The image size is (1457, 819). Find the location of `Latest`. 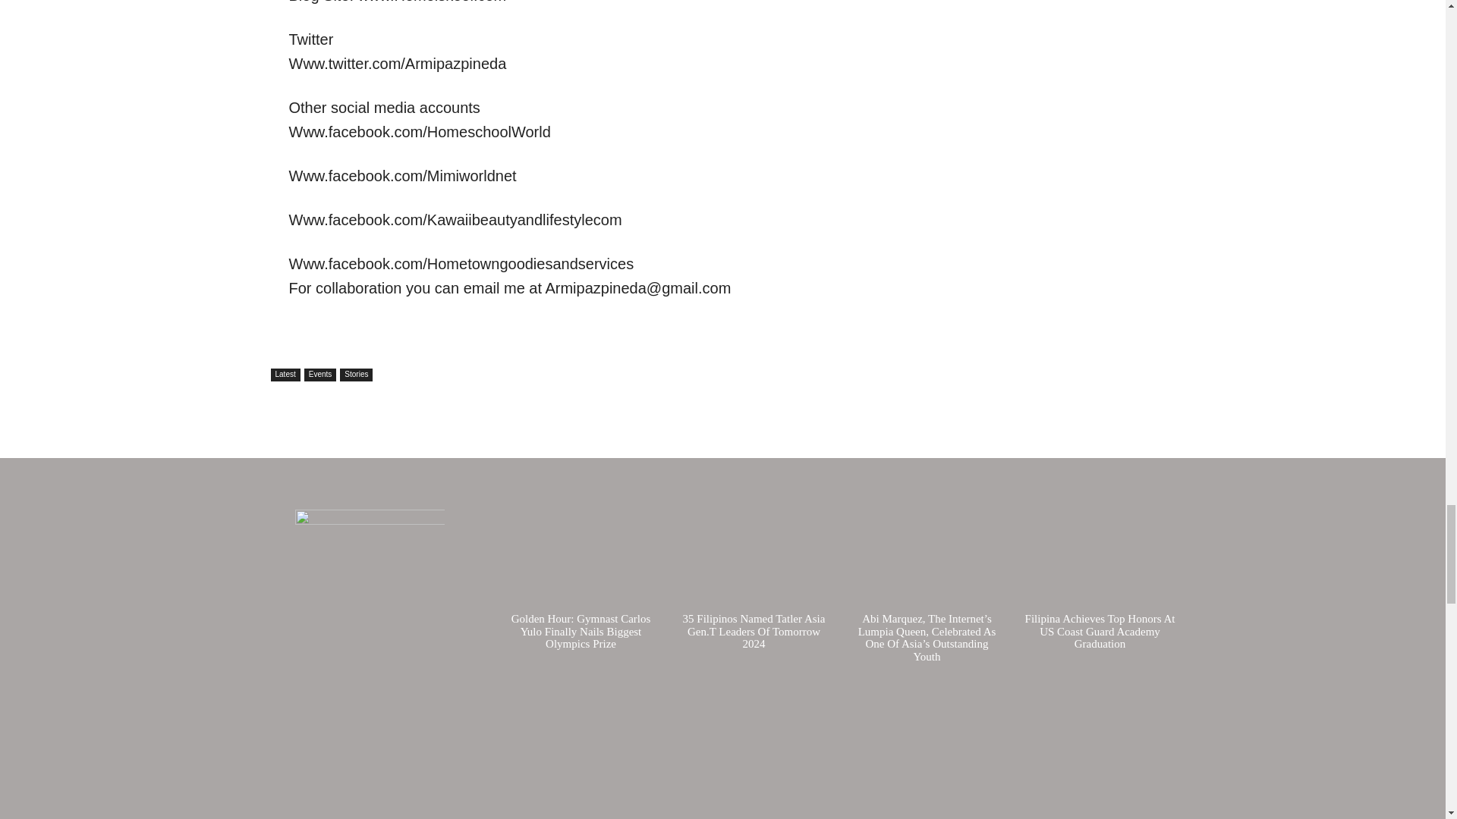

Latest is located at coordinates (285, 375).